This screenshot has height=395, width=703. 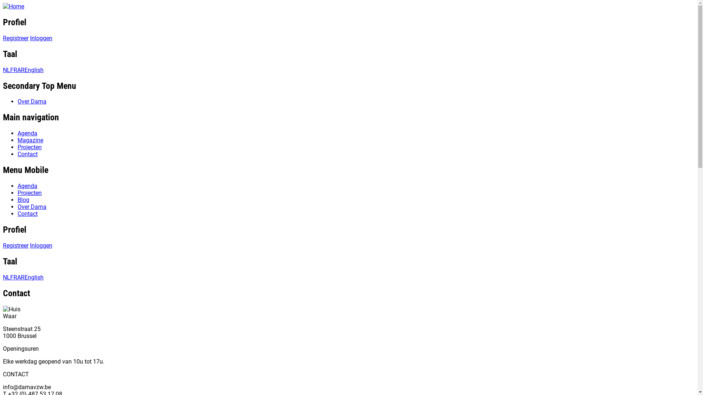 I want to click on Registreer, so click(x=16, y=246).